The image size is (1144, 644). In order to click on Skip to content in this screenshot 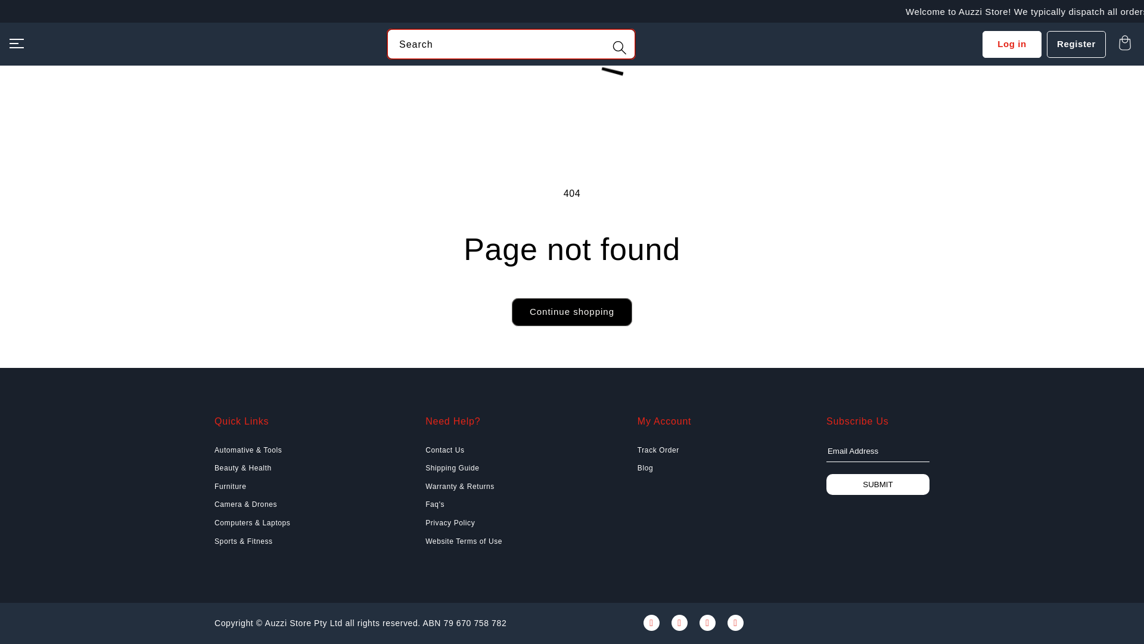, I will do `click(36, 14)`.